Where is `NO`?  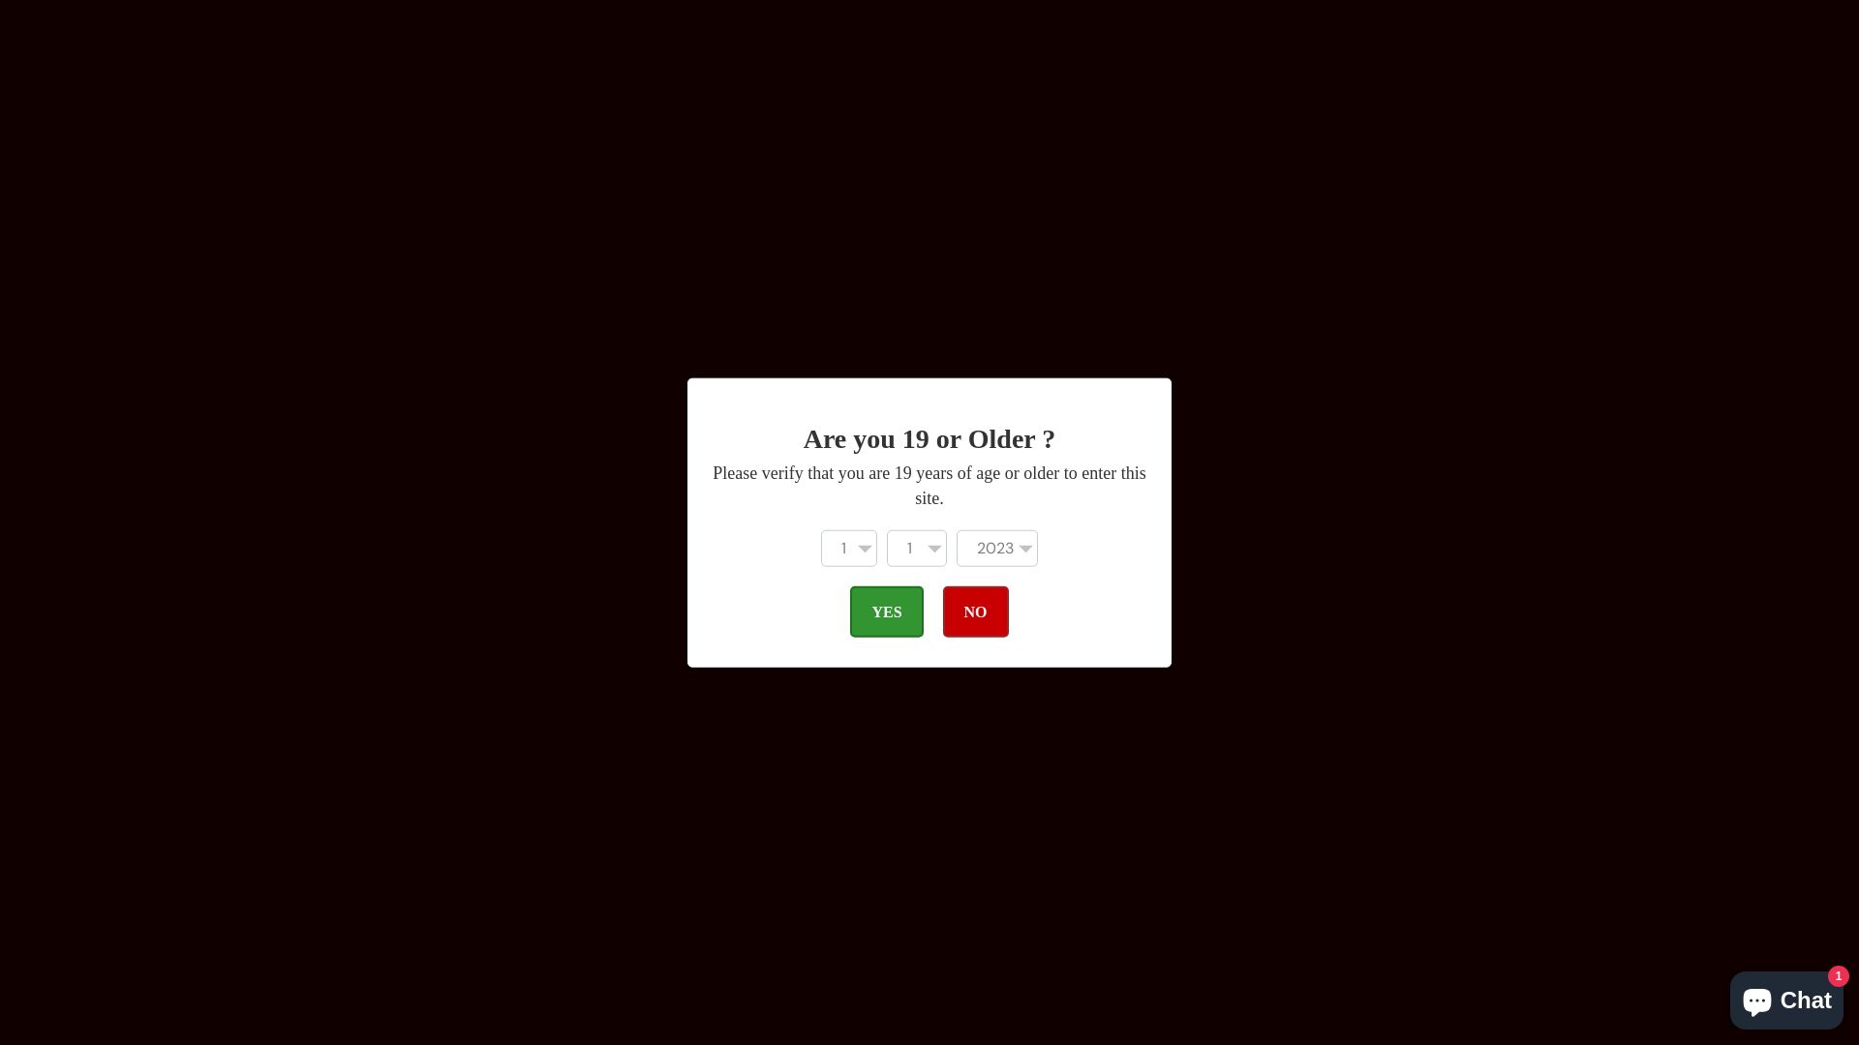
NO is located at coordinates (976, 612).